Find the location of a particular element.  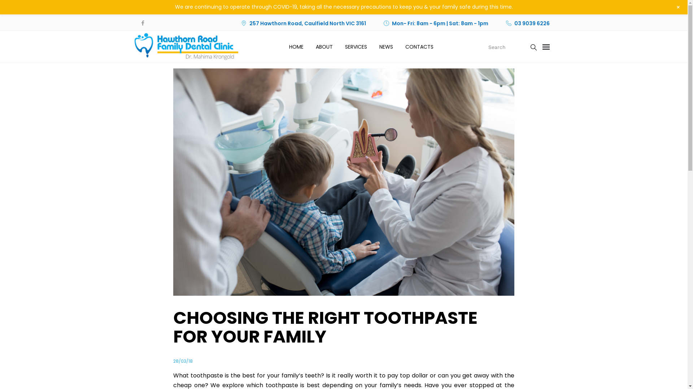

NEWS is located at coordinates (386, 47).